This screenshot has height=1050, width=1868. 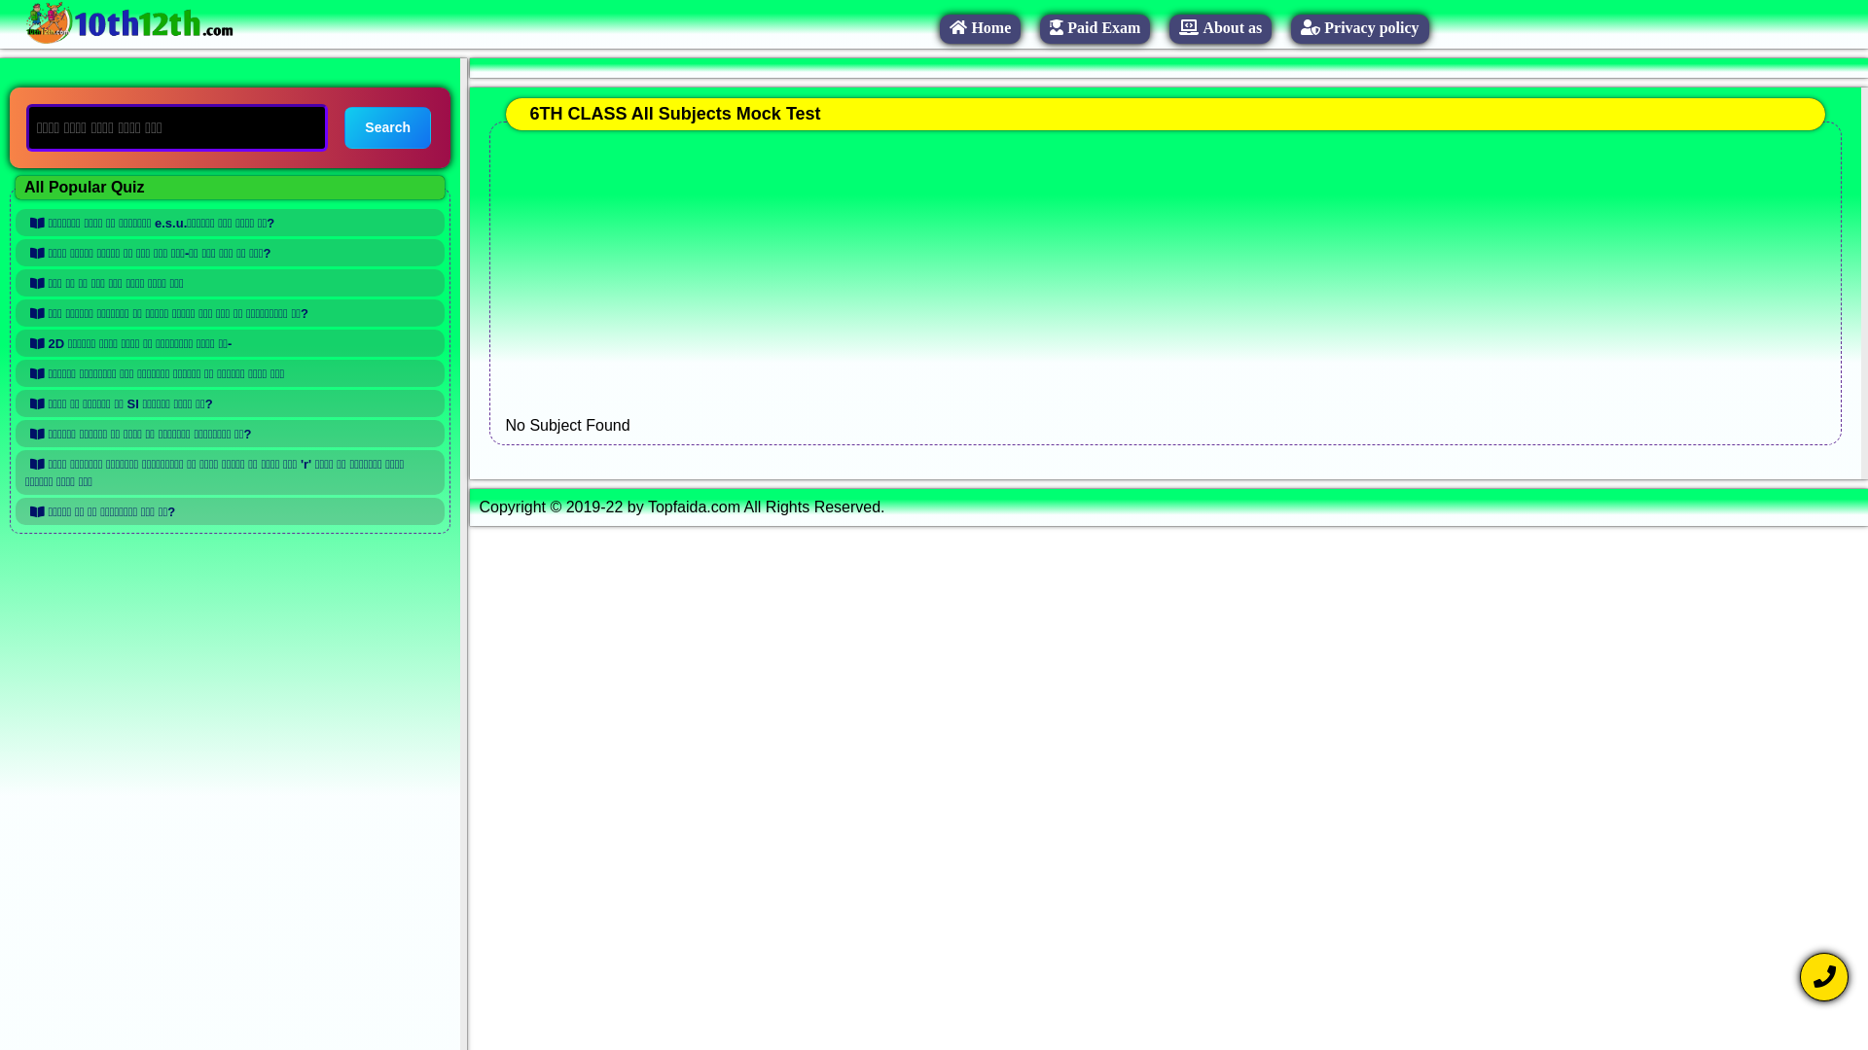 I want to click on Home, so click(x=981, y=27).